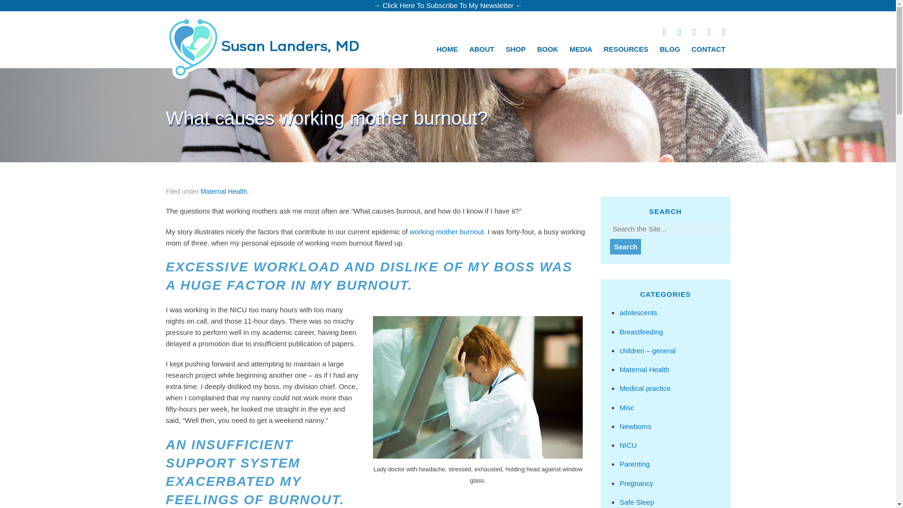 Image resolution: width=903 pixels, height=508 pixels. I want to click on SHOP, so click(515, 49).